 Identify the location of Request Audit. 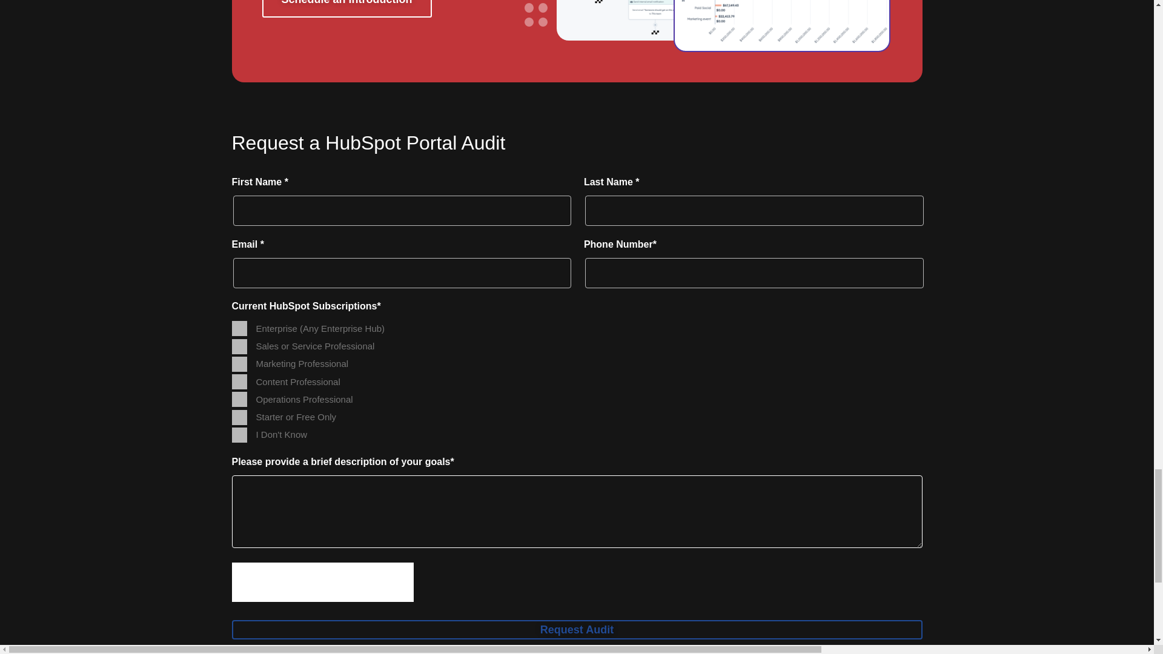
(577, 630).